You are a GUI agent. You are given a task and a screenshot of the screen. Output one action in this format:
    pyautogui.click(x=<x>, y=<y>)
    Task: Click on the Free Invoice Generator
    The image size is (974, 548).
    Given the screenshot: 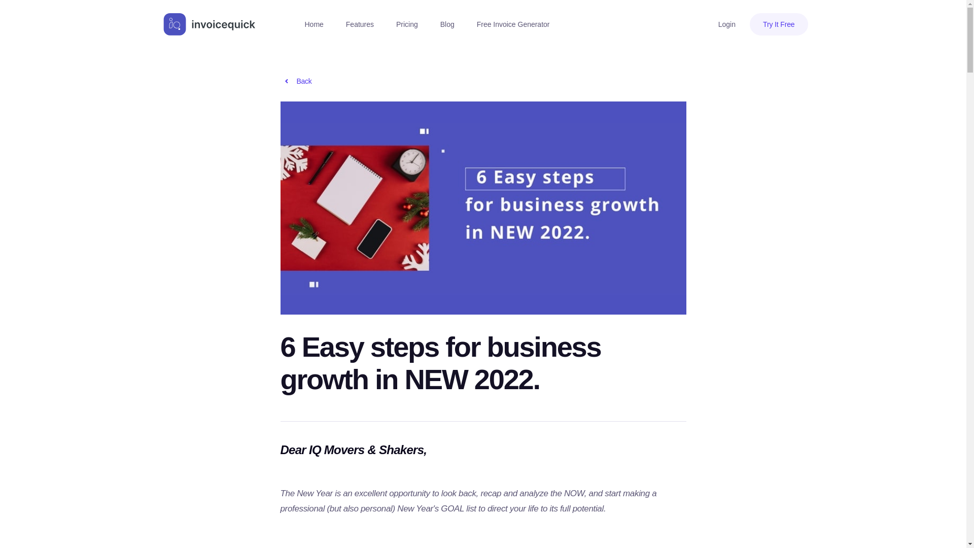 What is the action you would take?
    pyautogui.click(x=513, y=24)
    